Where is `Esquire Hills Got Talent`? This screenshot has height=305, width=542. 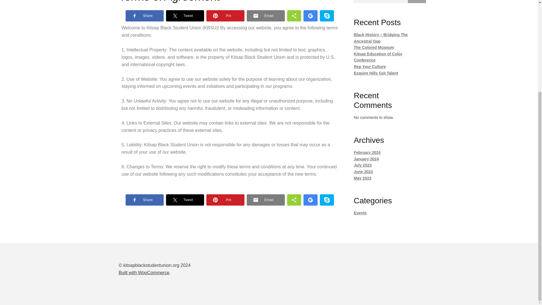 Esquire Hills Got Talent is located at coordinates (376, 73).